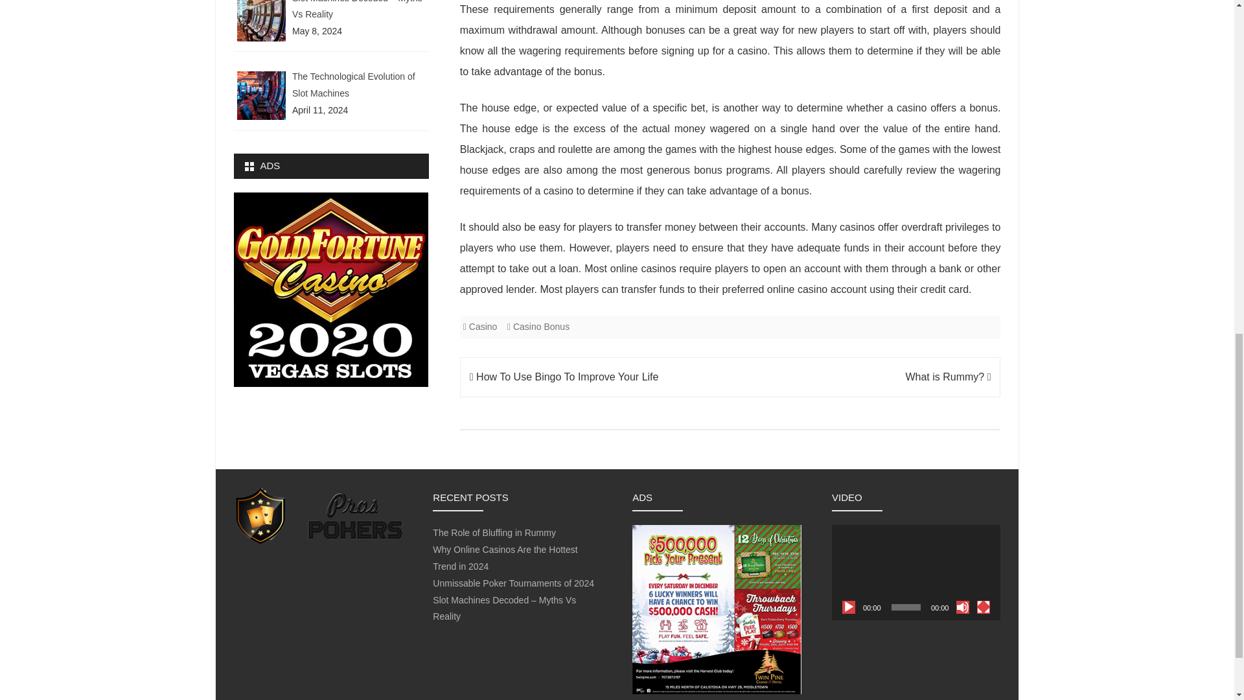 The height and width of the screenshot is (700, 1244). What do you see at coordinates (541, 326) in the screenshot?
I see `Casino Bonus` at bounding box center [541, 326].